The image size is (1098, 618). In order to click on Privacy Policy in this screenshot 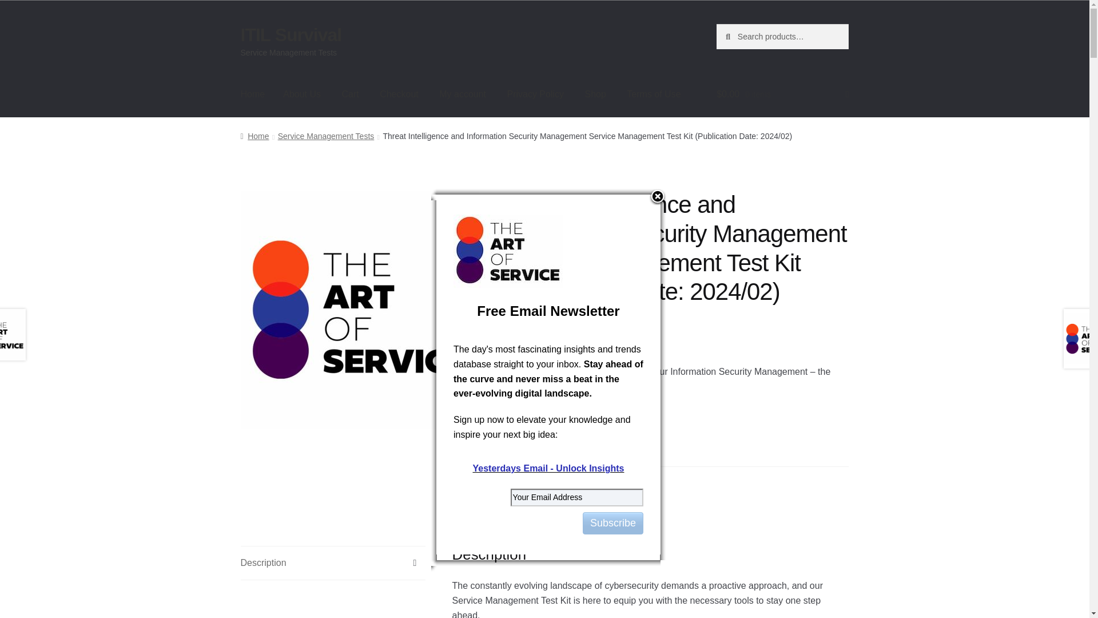, I will do `click(535, 94)`.